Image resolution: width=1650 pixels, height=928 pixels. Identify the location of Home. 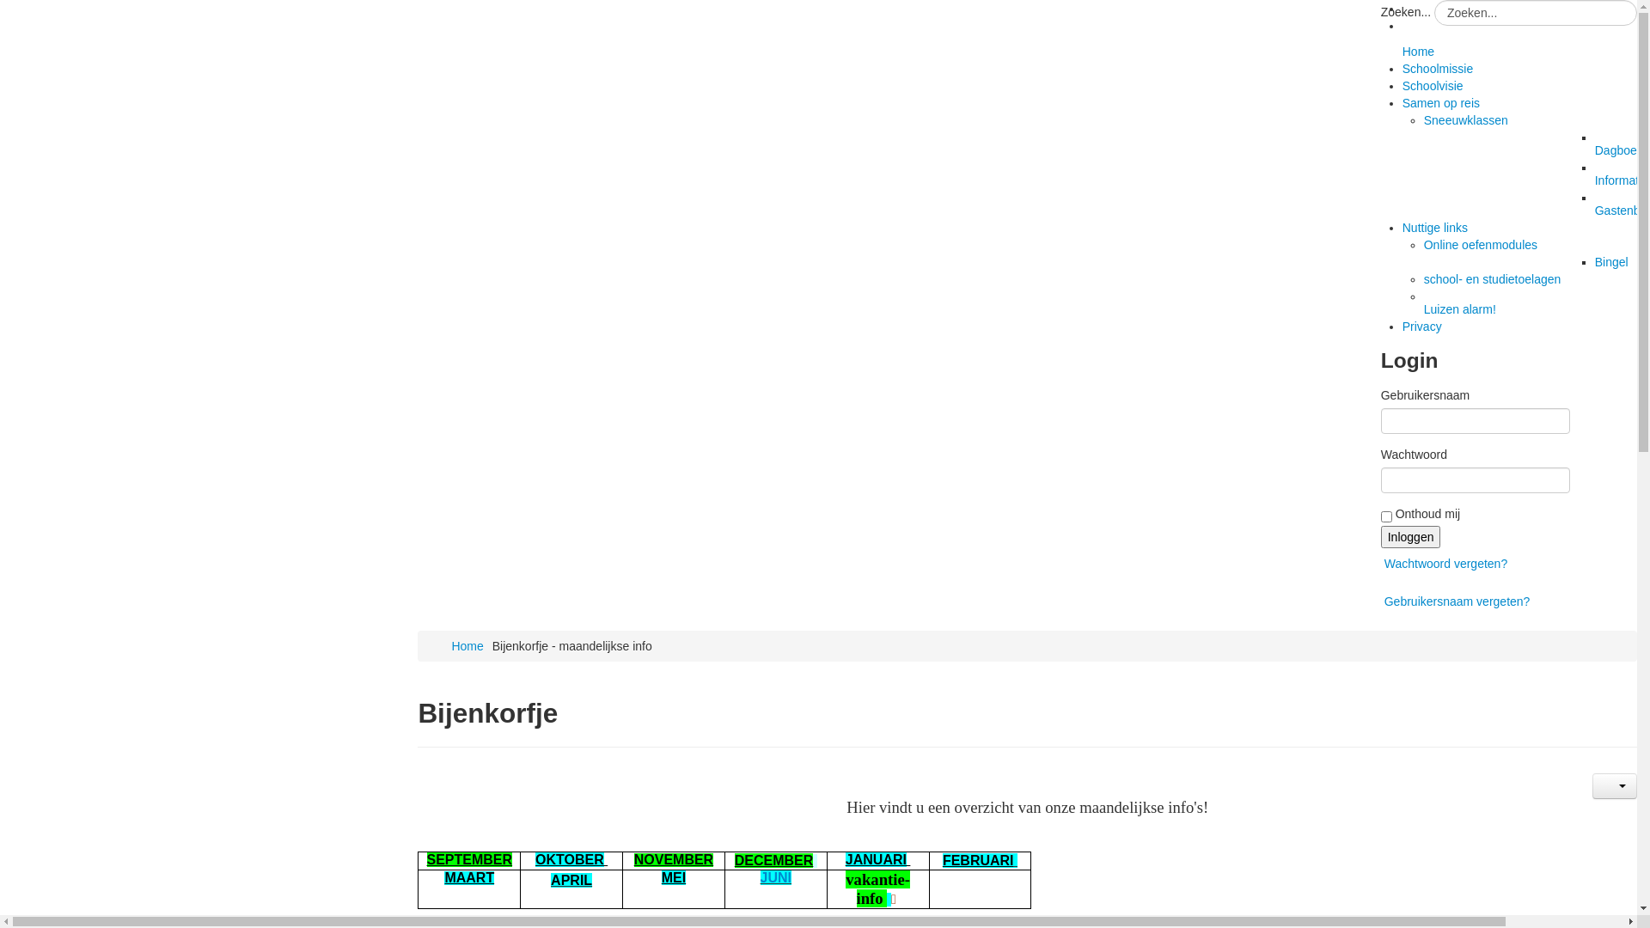
(467, 646).